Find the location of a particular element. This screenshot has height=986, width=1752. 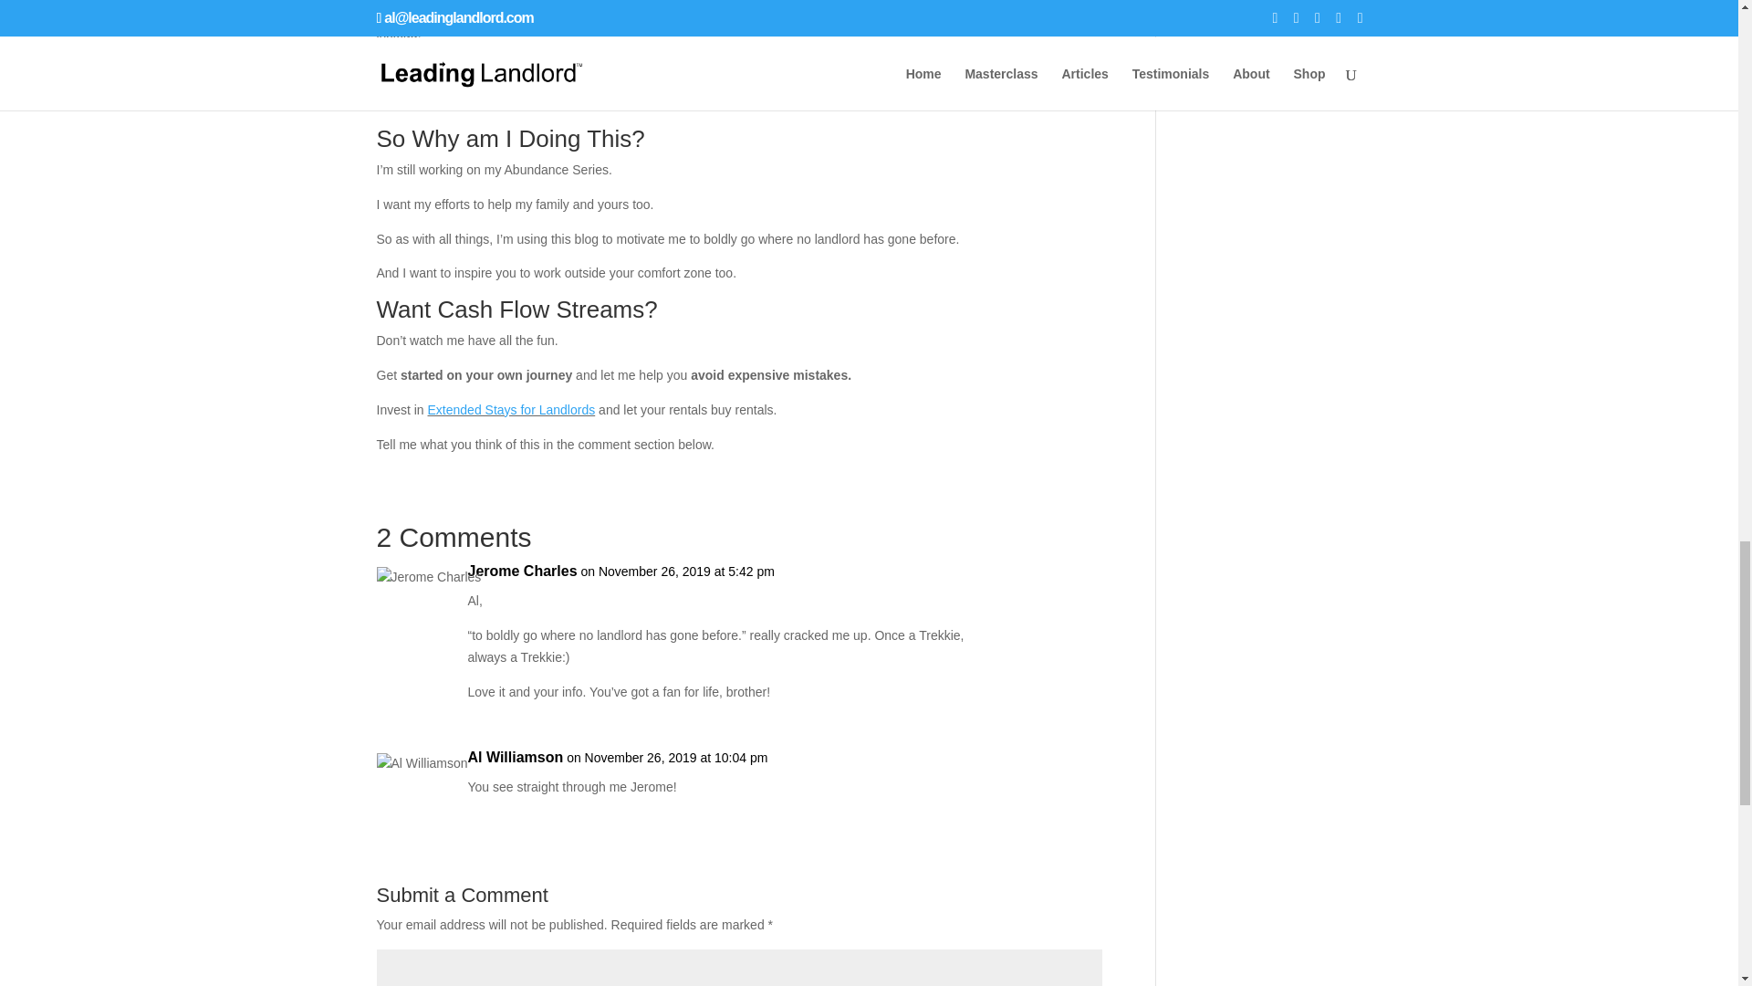

Extended Stays for Landlords is located at coordinates (511, 409).